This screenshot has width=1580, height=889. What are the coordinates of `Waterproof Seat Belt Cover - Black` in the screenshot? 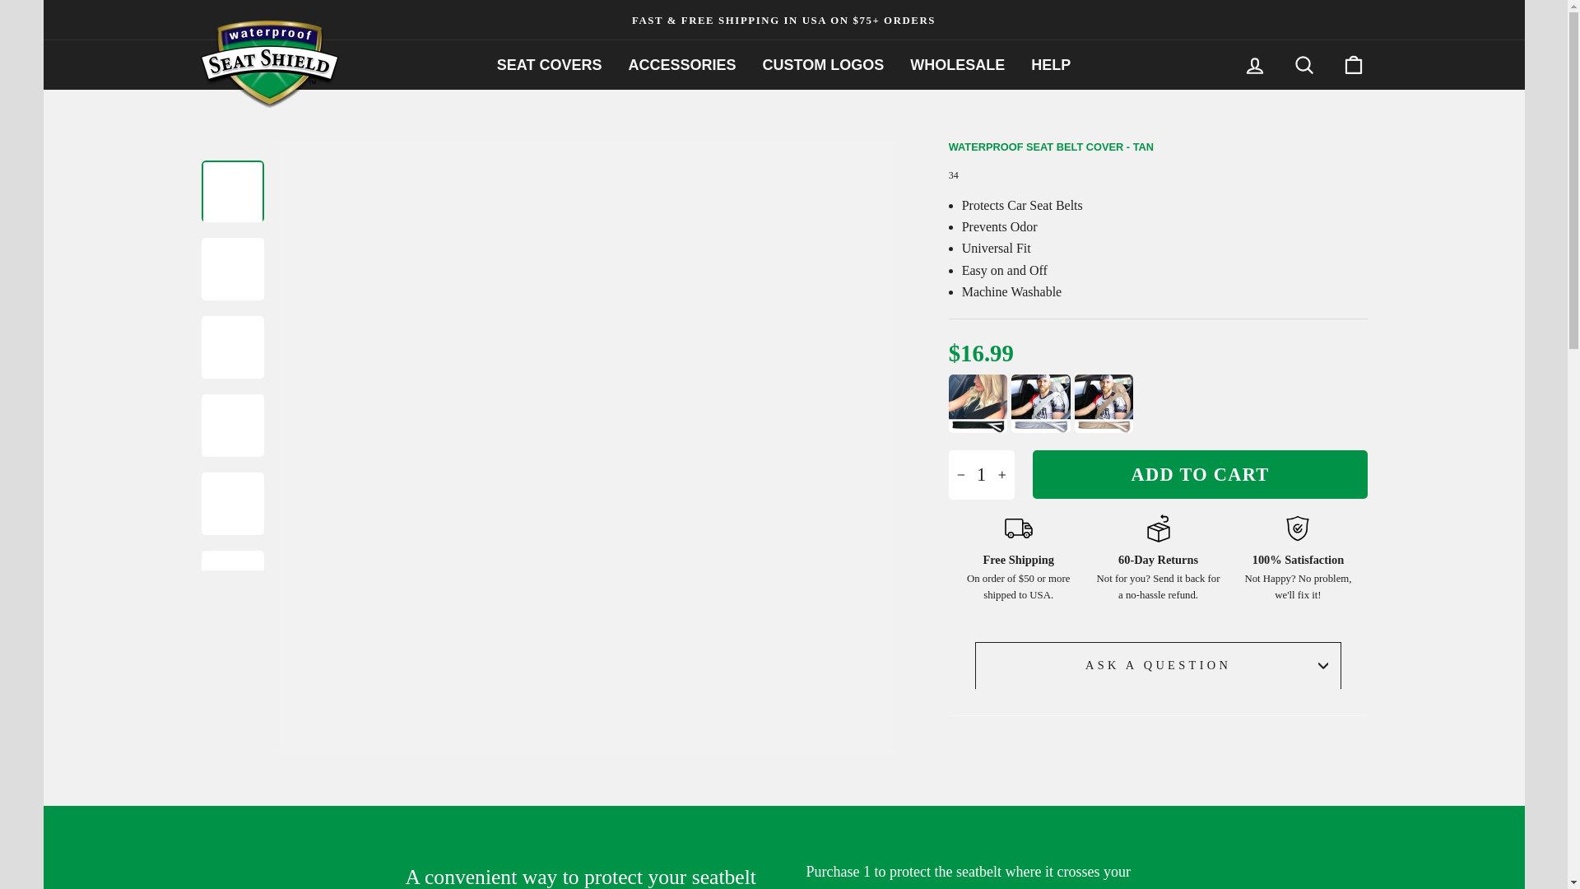 It's located at (978, 405).